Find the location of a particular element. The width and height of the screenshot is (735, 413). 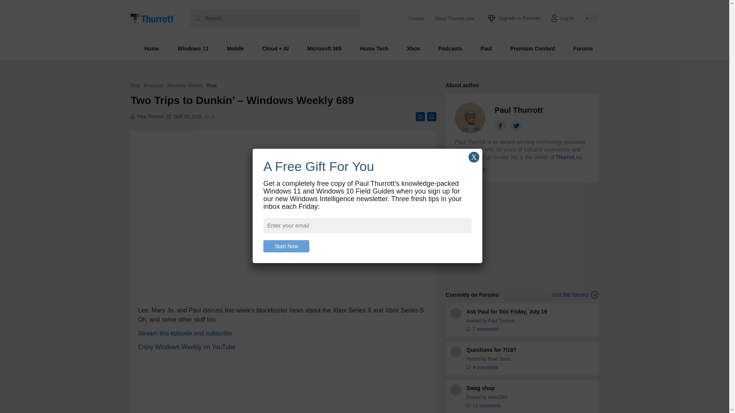

Mobile is located at coordinates (235, 48).